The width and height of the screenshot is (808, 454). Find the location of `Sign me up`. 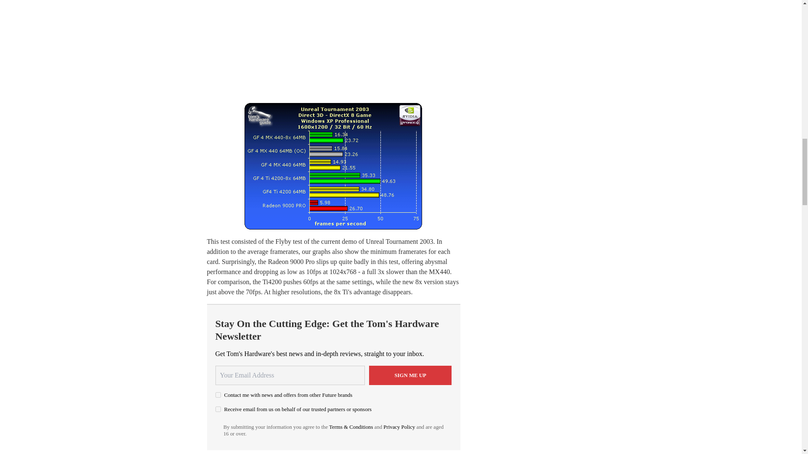

Sign me up is located at coordinates (410, 375).